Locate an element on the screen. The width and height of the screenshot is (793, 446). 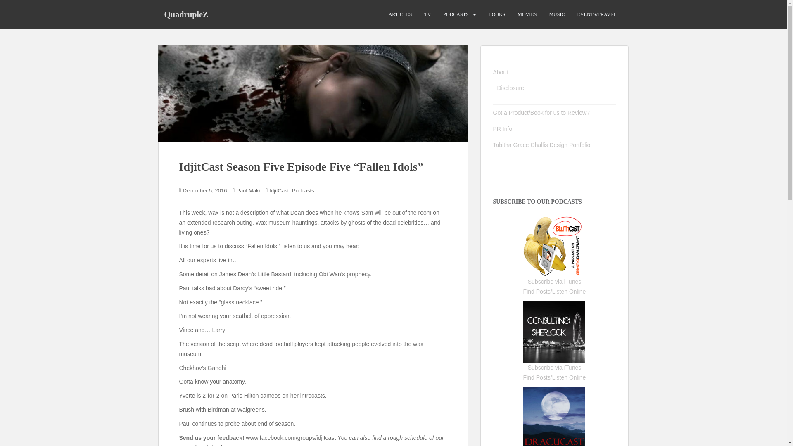
IdjitCast is located at coordinates (279, 190).